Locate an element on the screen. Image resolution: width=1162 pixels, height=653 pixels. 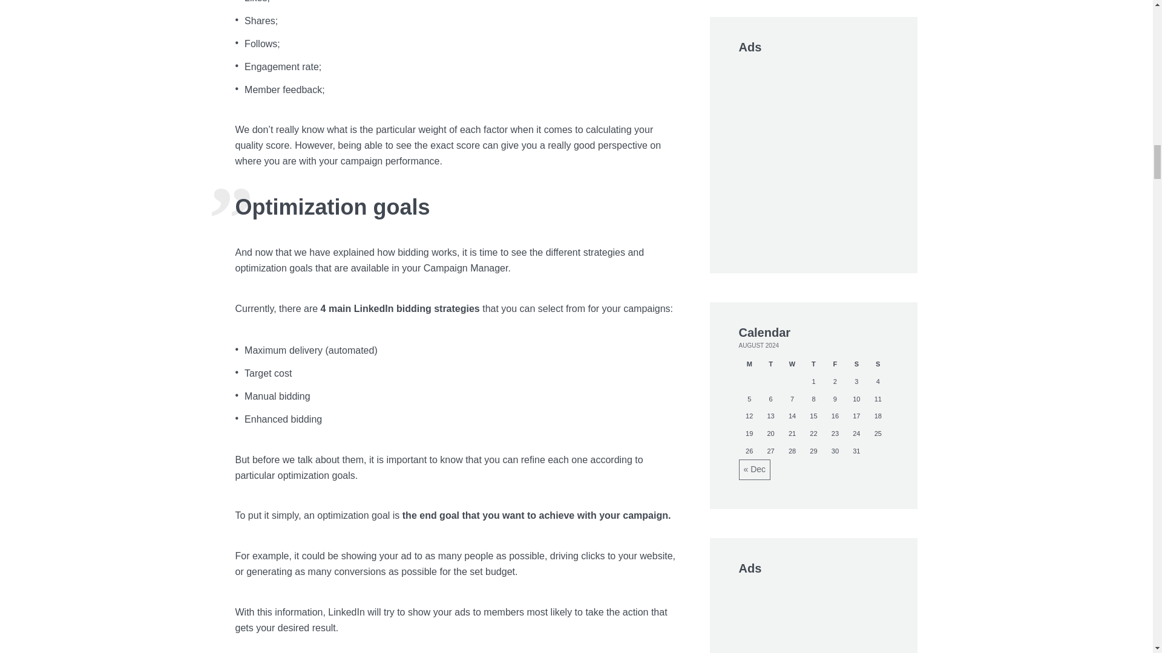
Tuesday is located at coordinates (770, 364).